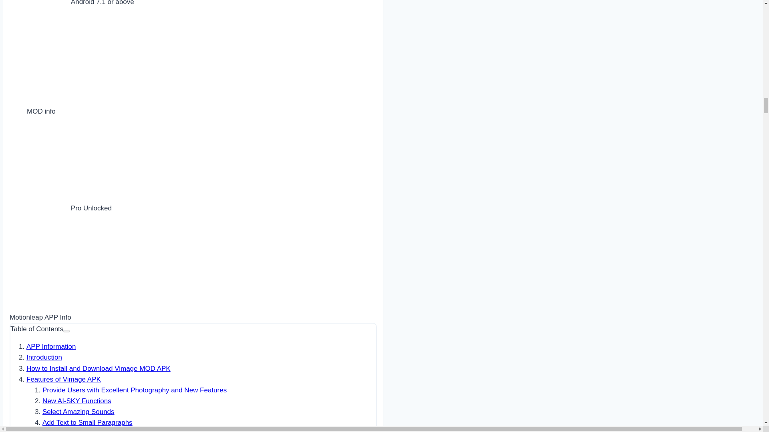 The image size is (769, 432). What do you see at coordinates (87, 422) in the screenshot?
I see `Add Text to Small Paragraphs` at bounding box center [87, 422].